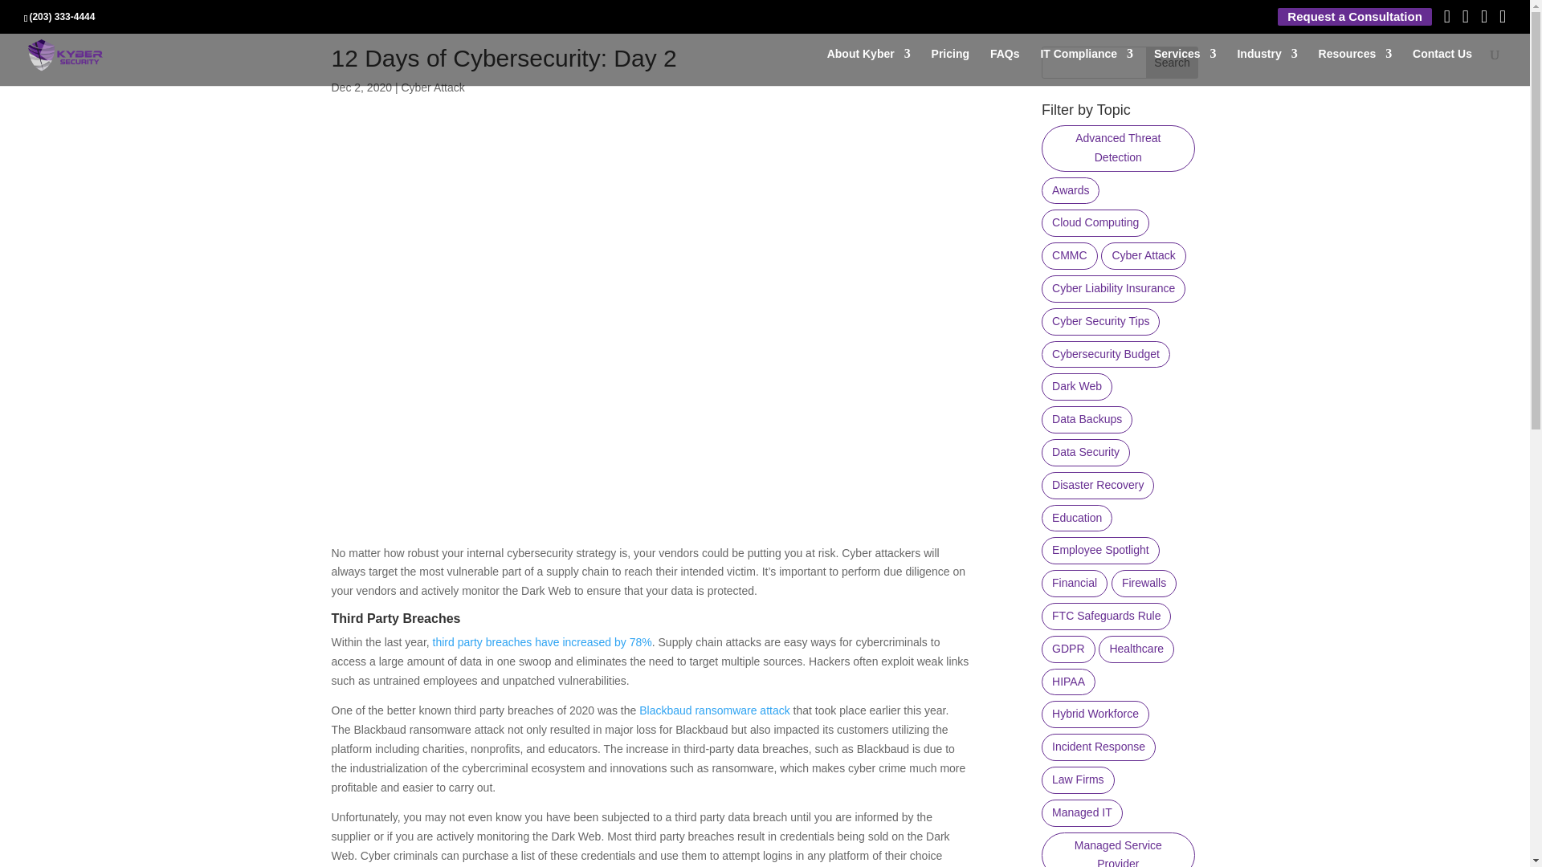  Describe the element at coordinates (1355, 67) in the screenshot. I see `Resources` at that location.